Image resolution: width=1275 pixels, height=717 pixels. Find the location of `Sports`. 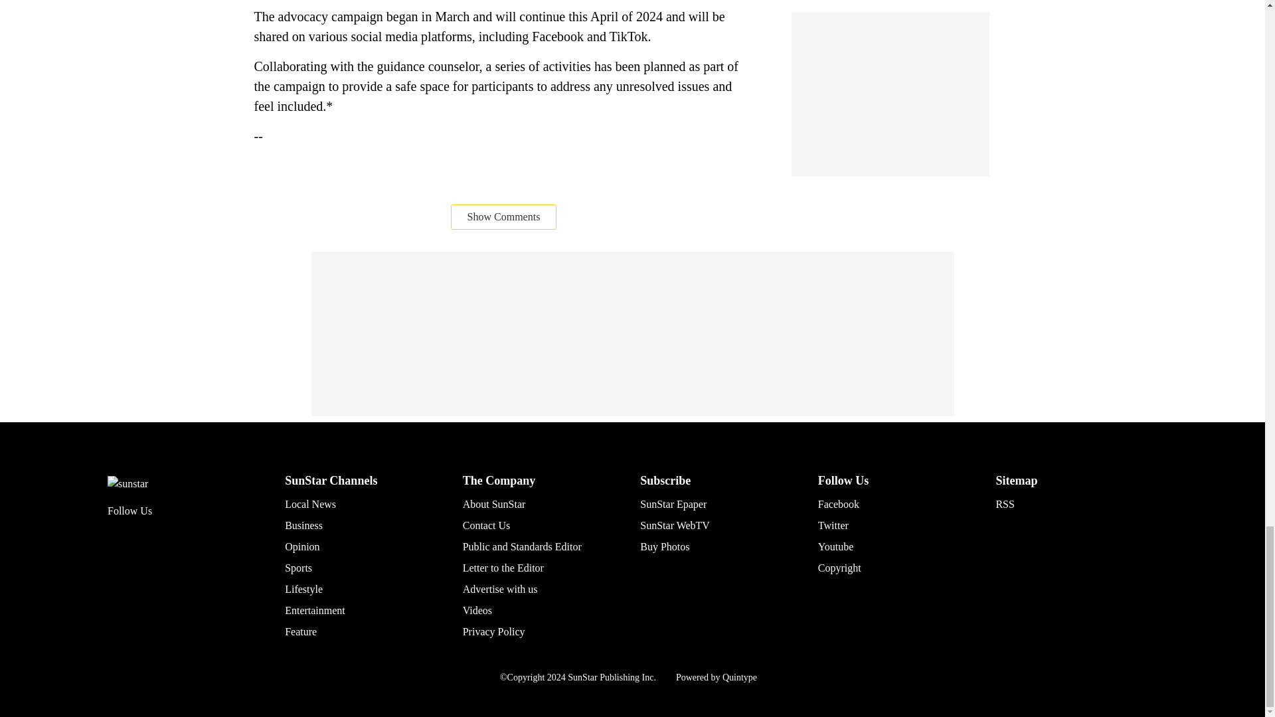

Sports is located at coordinates (298, 568).